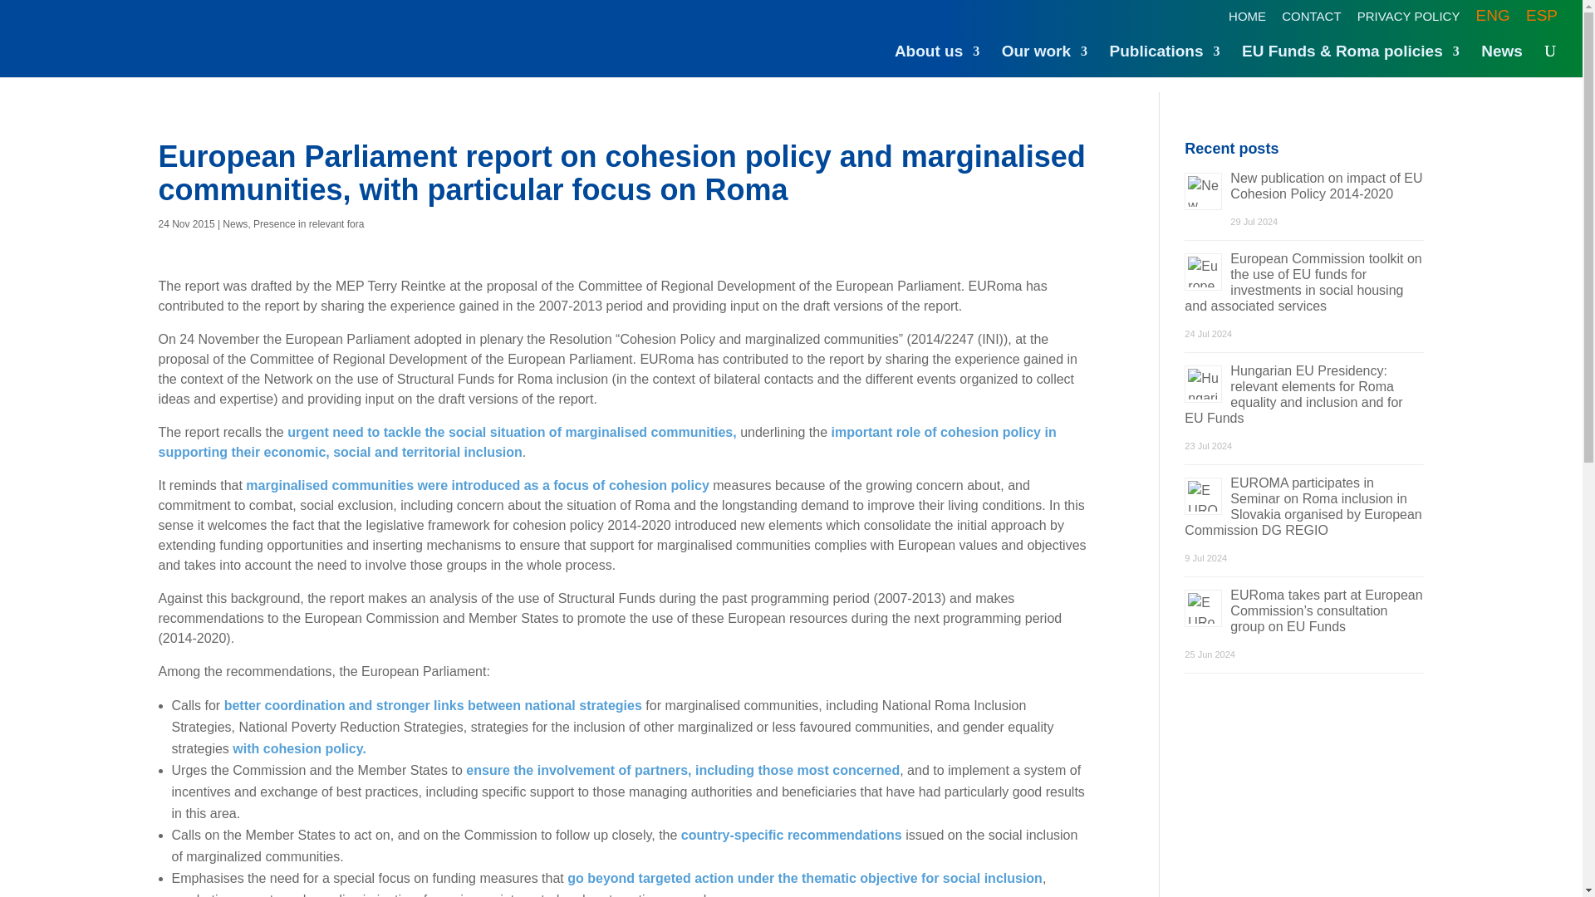  Describe the element at coordinates (1542, 20) in the screenshot. I see `ESP` at that location.